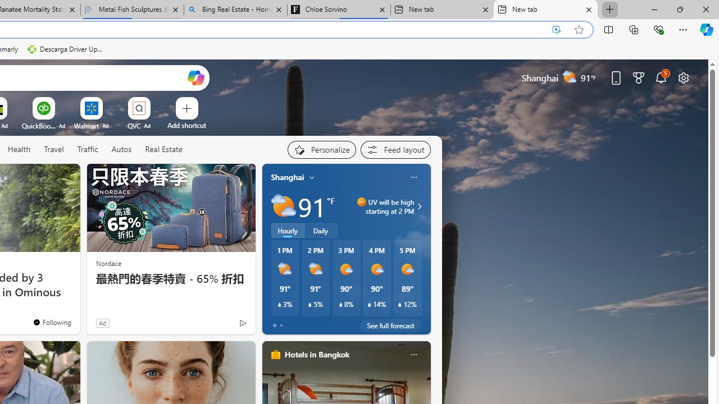 The image size is (719, 404). What do you see at coordinates (87, 149) in the screenshot?
I see `Traffic` at bounding box center [87, 149].